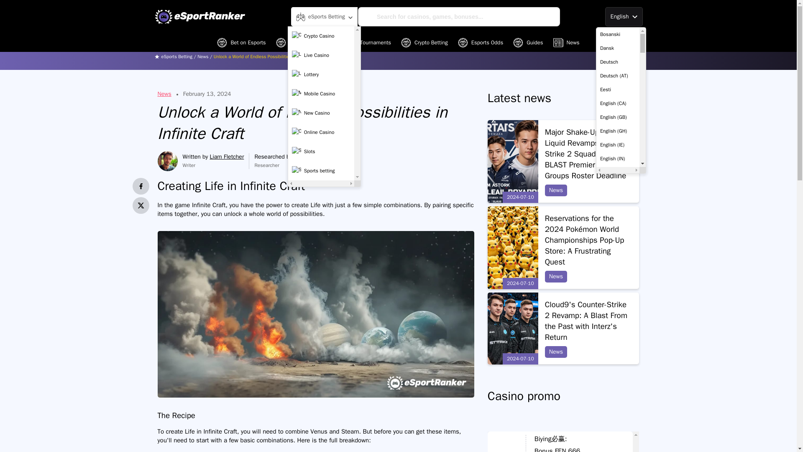  I want to click on Online Casino, so click(321, 132).